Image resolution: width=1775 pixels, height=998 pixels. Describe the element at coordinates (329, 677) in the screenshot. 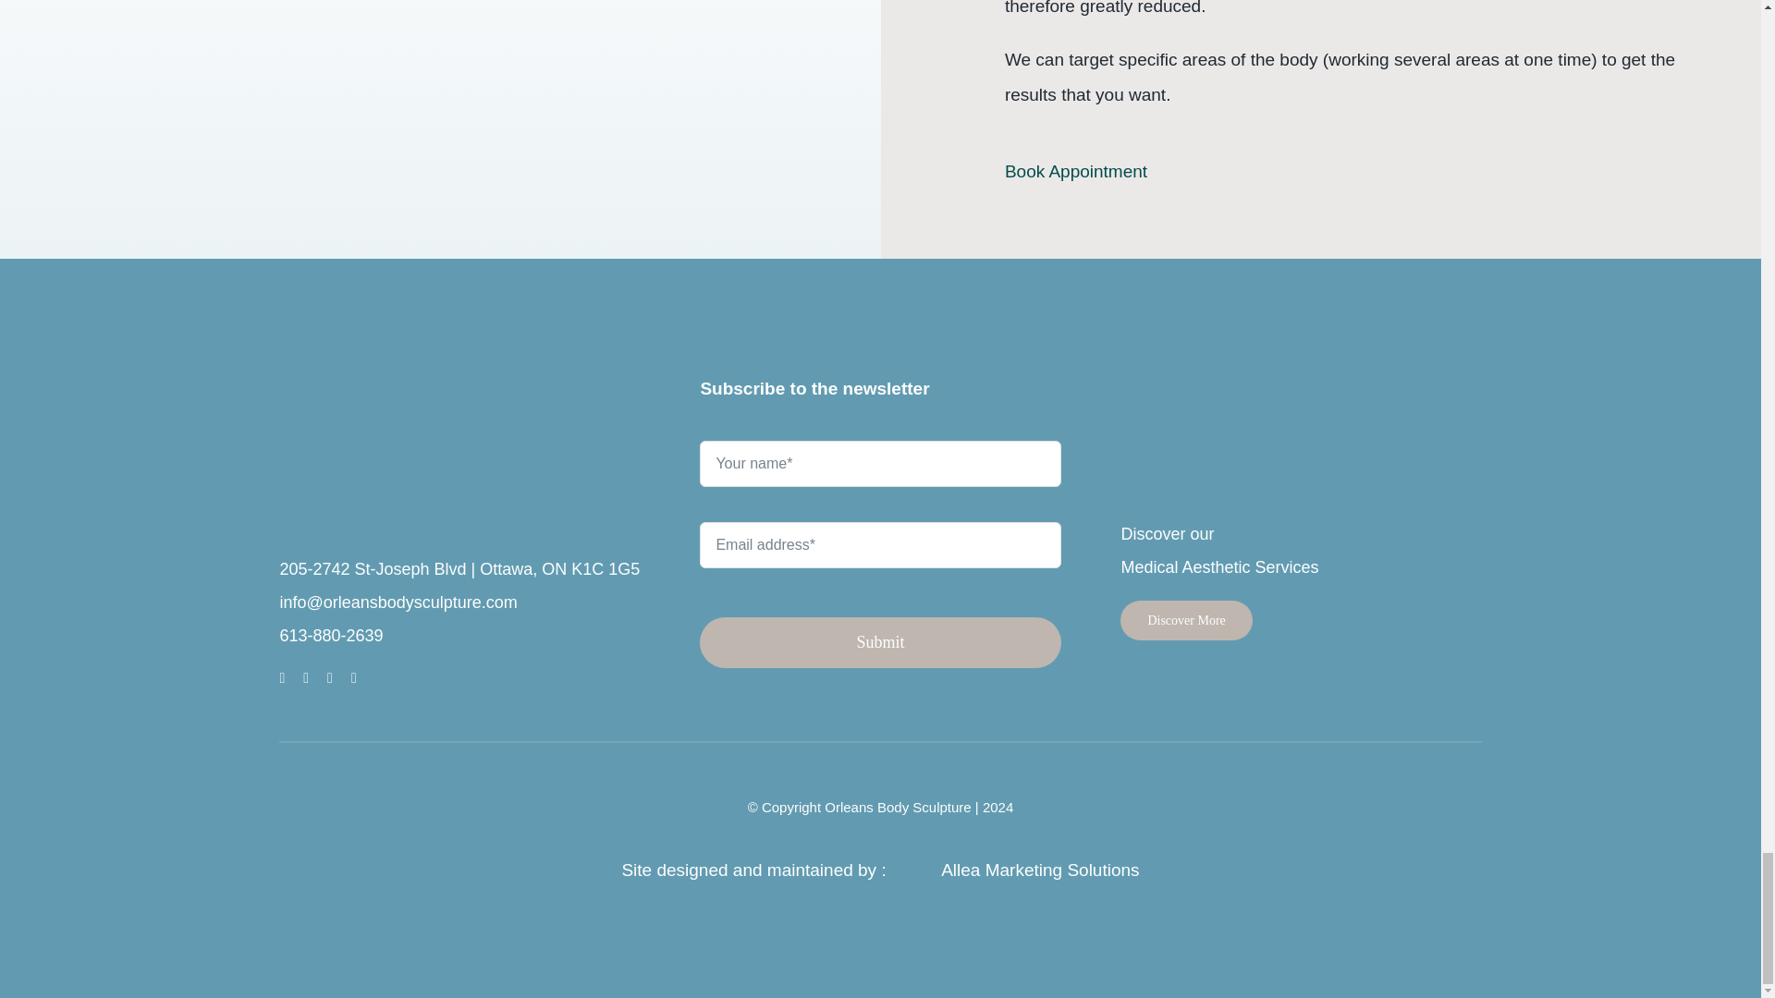

I see `Instagram` at that location.